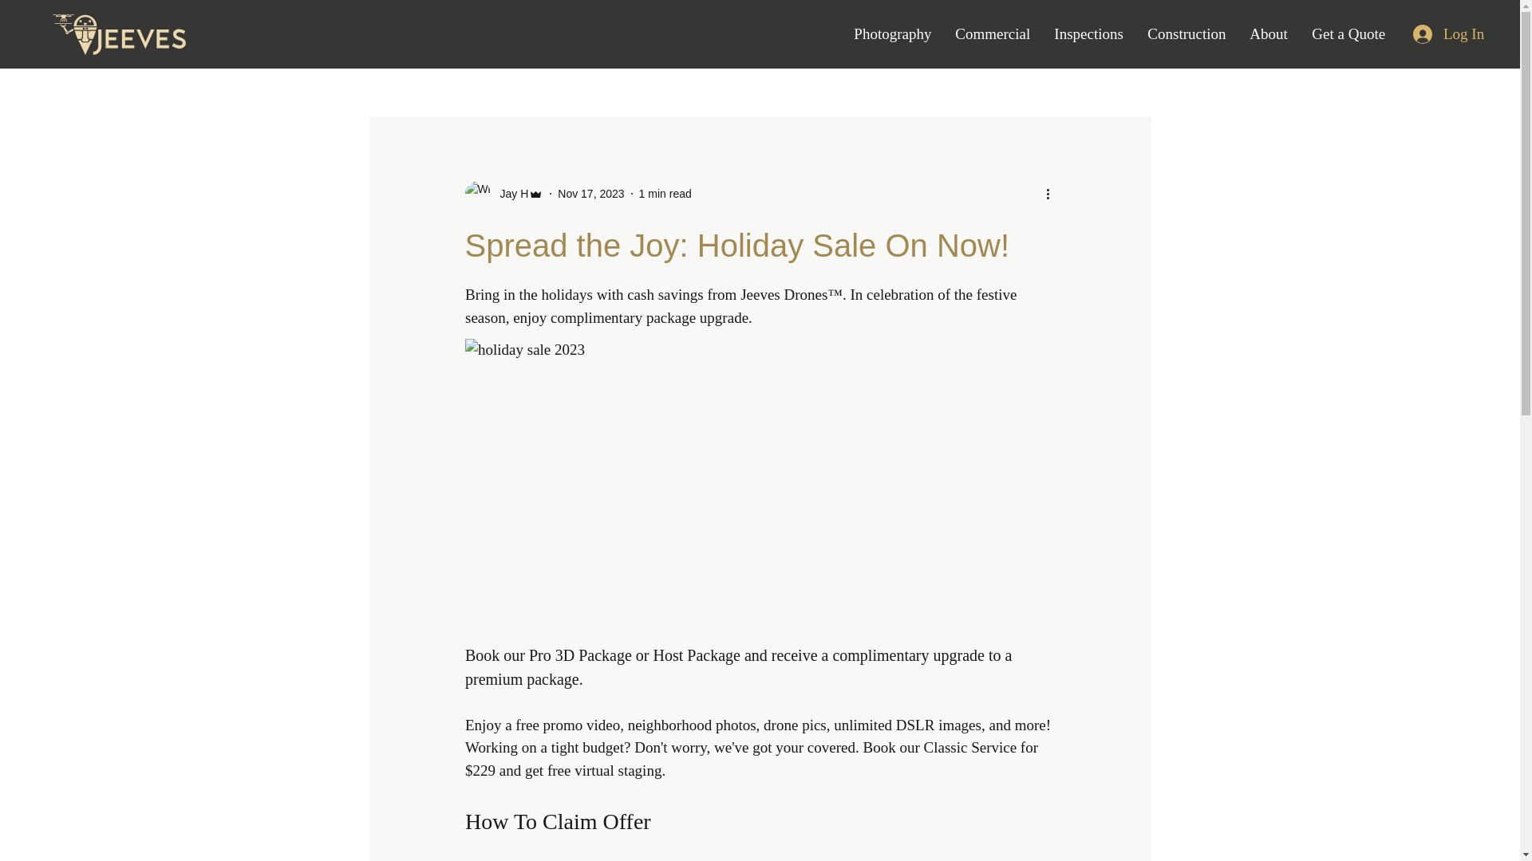 This screenshot has width=1532, height=861. Describe the element at coordinates (665, 193) in the screenshot. I see `1 min read` at that location.